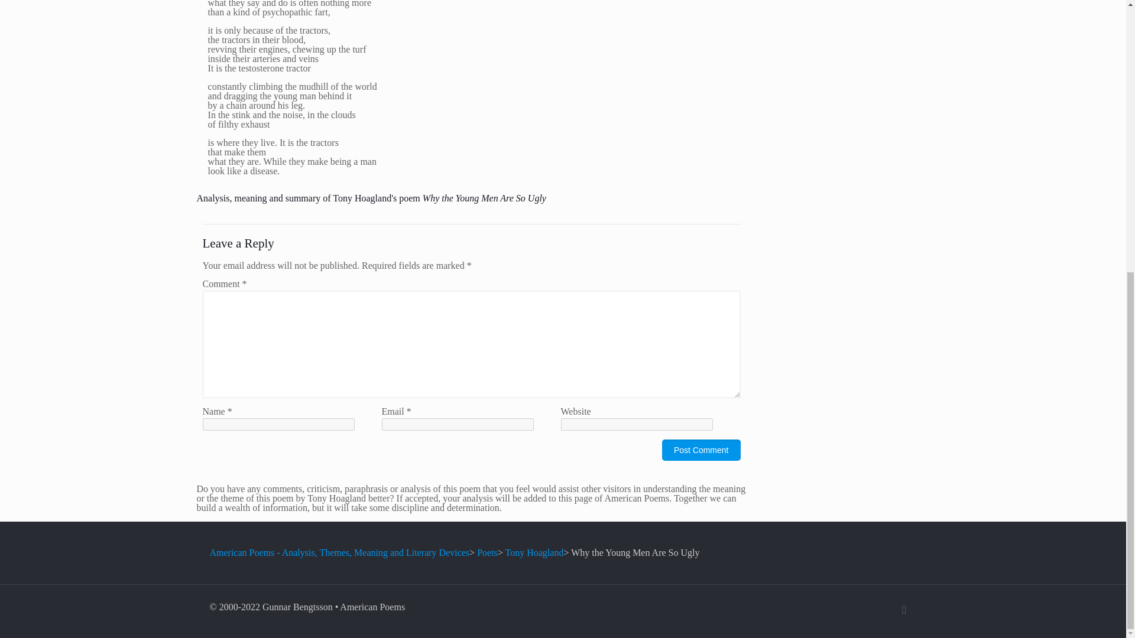 This screenshot has height=638, width=1135. What do you see at coordinates (487, 552) in the screenshot?
I see `Poets` at bounding box center [487, 552].